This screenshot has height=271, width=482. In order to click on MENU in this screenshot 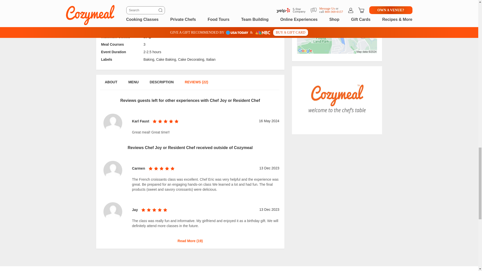, I will do `click(133, 14)`.